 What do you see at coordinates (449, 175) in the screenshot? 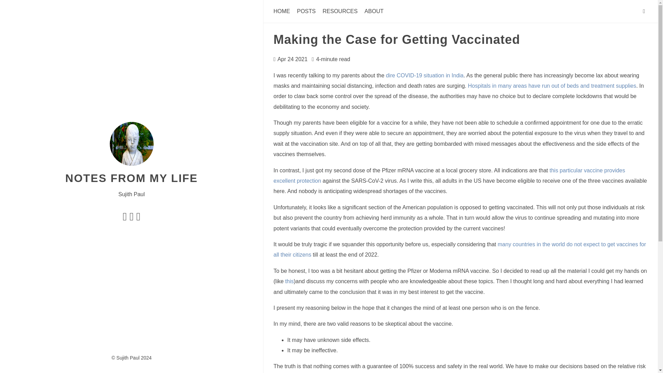
I see `this particular vaccine provides excellent protection` at bounding box center [449, 175].